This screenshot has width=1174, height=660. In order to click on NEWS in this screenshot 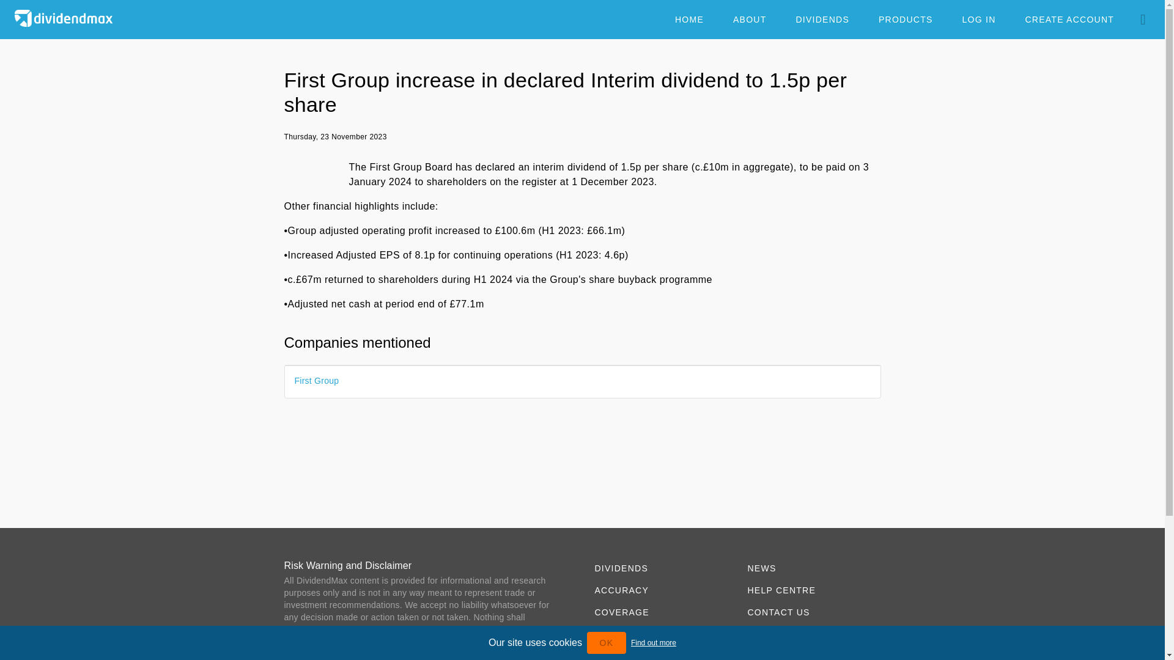, I will do `click(811, 568)`.